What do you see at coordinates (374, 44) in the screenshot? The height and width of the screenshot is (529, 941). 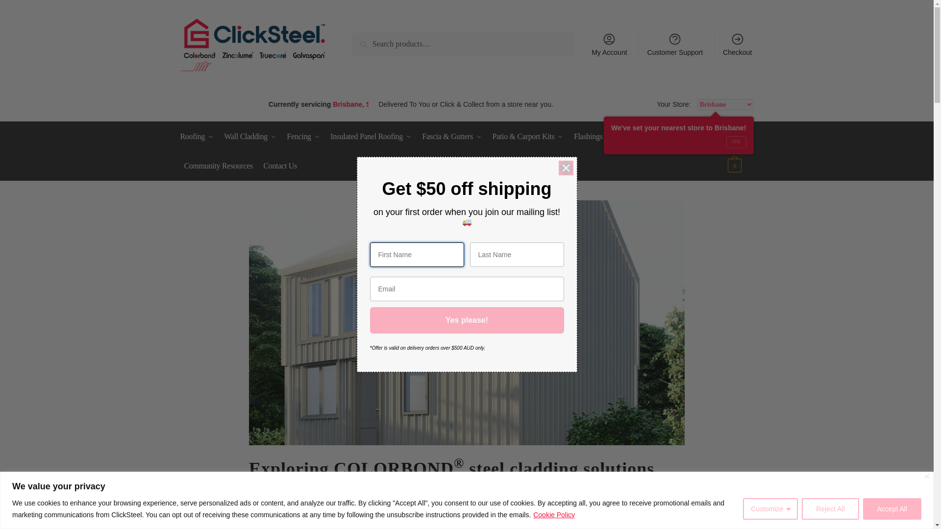 I see `Search` at bounding box center [374, 44].